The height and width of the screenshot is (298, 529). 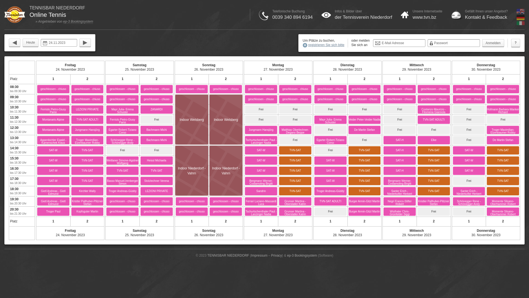 What do you see at coordinates (228, 256) in the screenshot?
I see `TENNISBAR NIEDERDORF` at bounding box center [228, 256].